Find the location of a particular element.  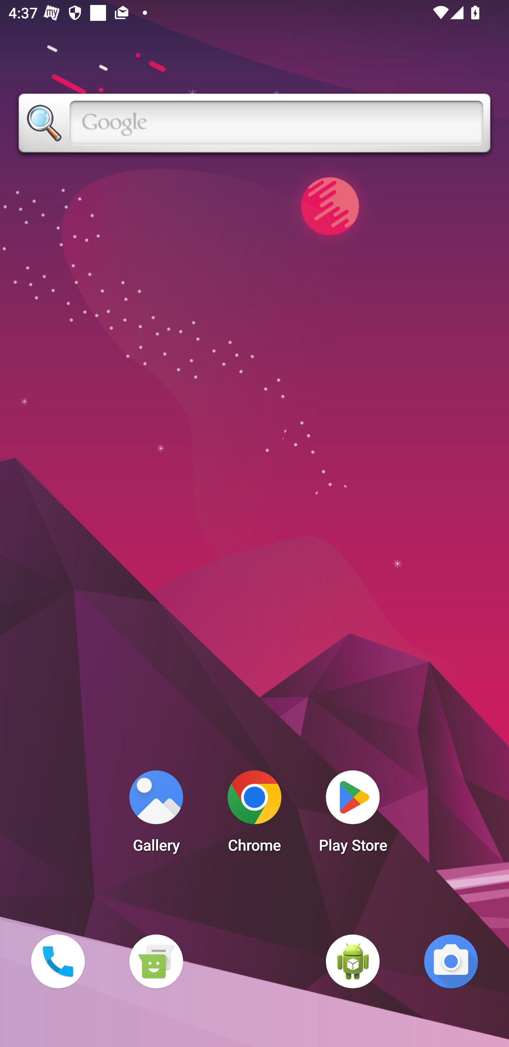

Camera is located at coordinates (451, 961).